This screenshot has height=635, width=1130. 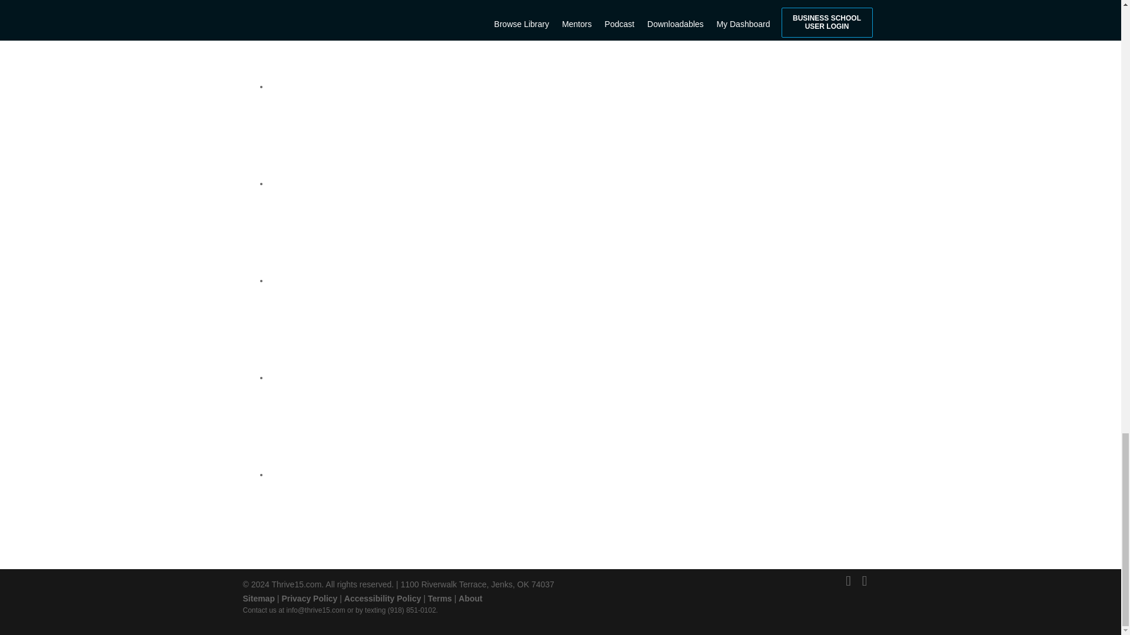 What do you see at coordinates (470, 599) in the screenshot?
I see `About` at bounding box center [470, 599].